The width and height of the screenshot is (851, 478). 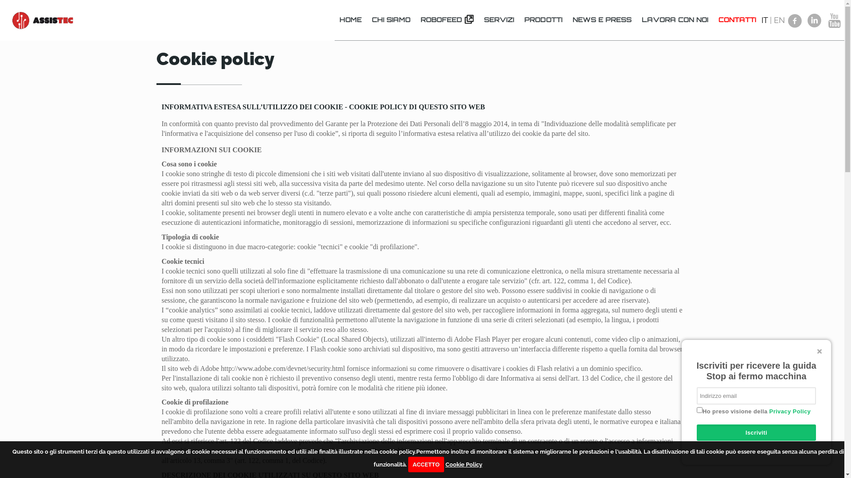 What do you see at coordinates (391, 20) in the screenshot?
I see `CHI SIAMO` at bounding box center [391, 20].